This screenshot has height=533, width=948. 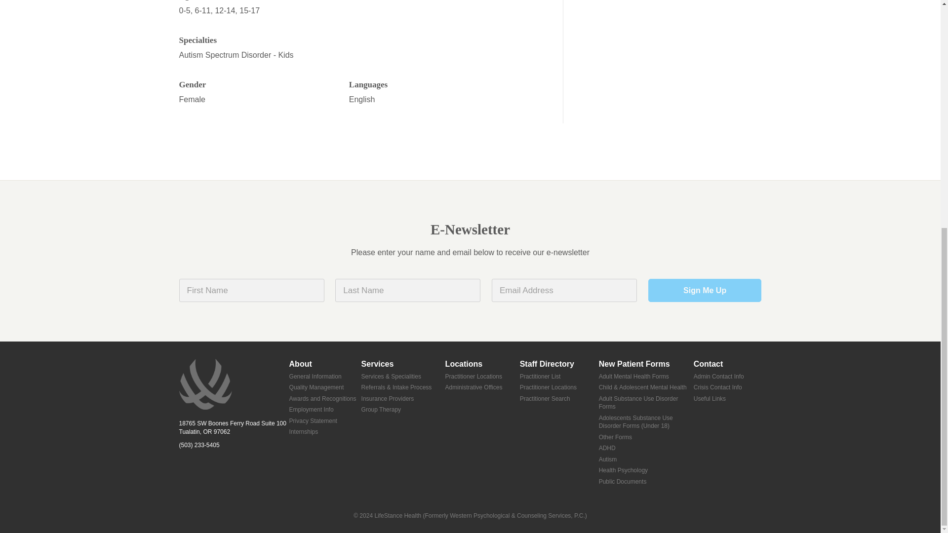 What do you see at coordinates (728, 377) in the screenshot?
I see `Admin Contact Info` at bounding box center [728, 377].